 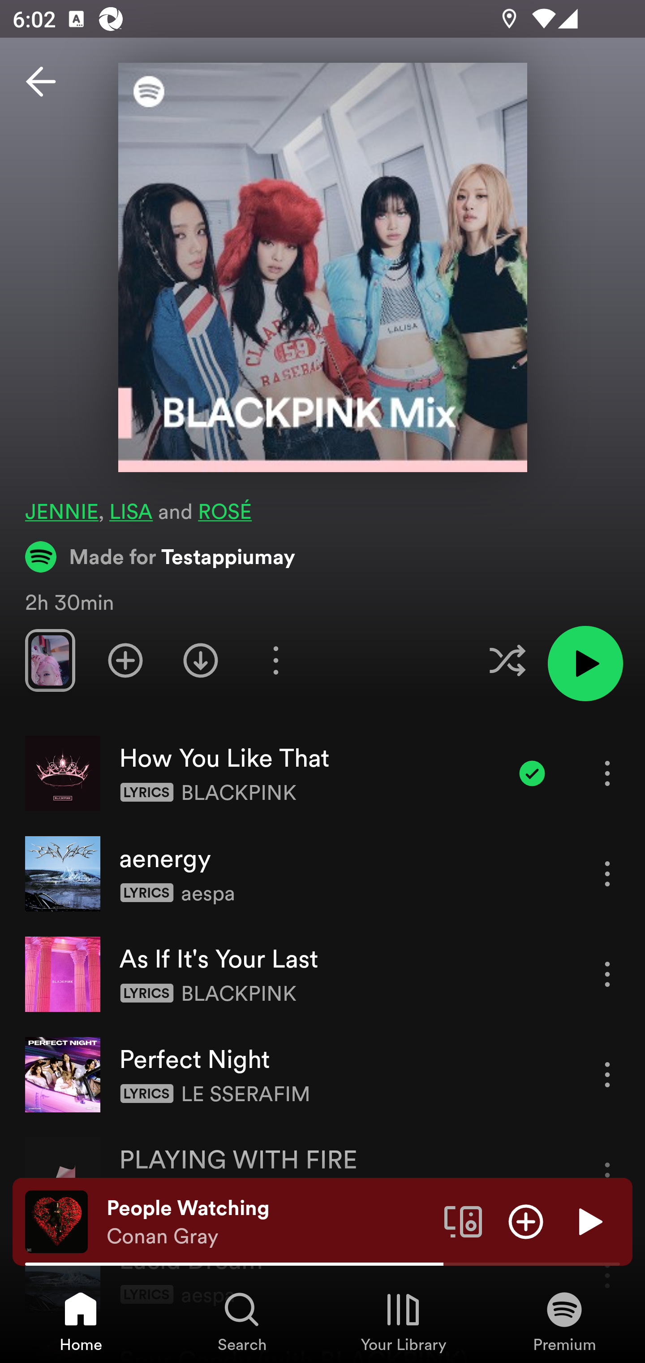 What do you see at coordinates (201, 660) in the screenshot?
I see `Download` at bounding box center [201, 660].